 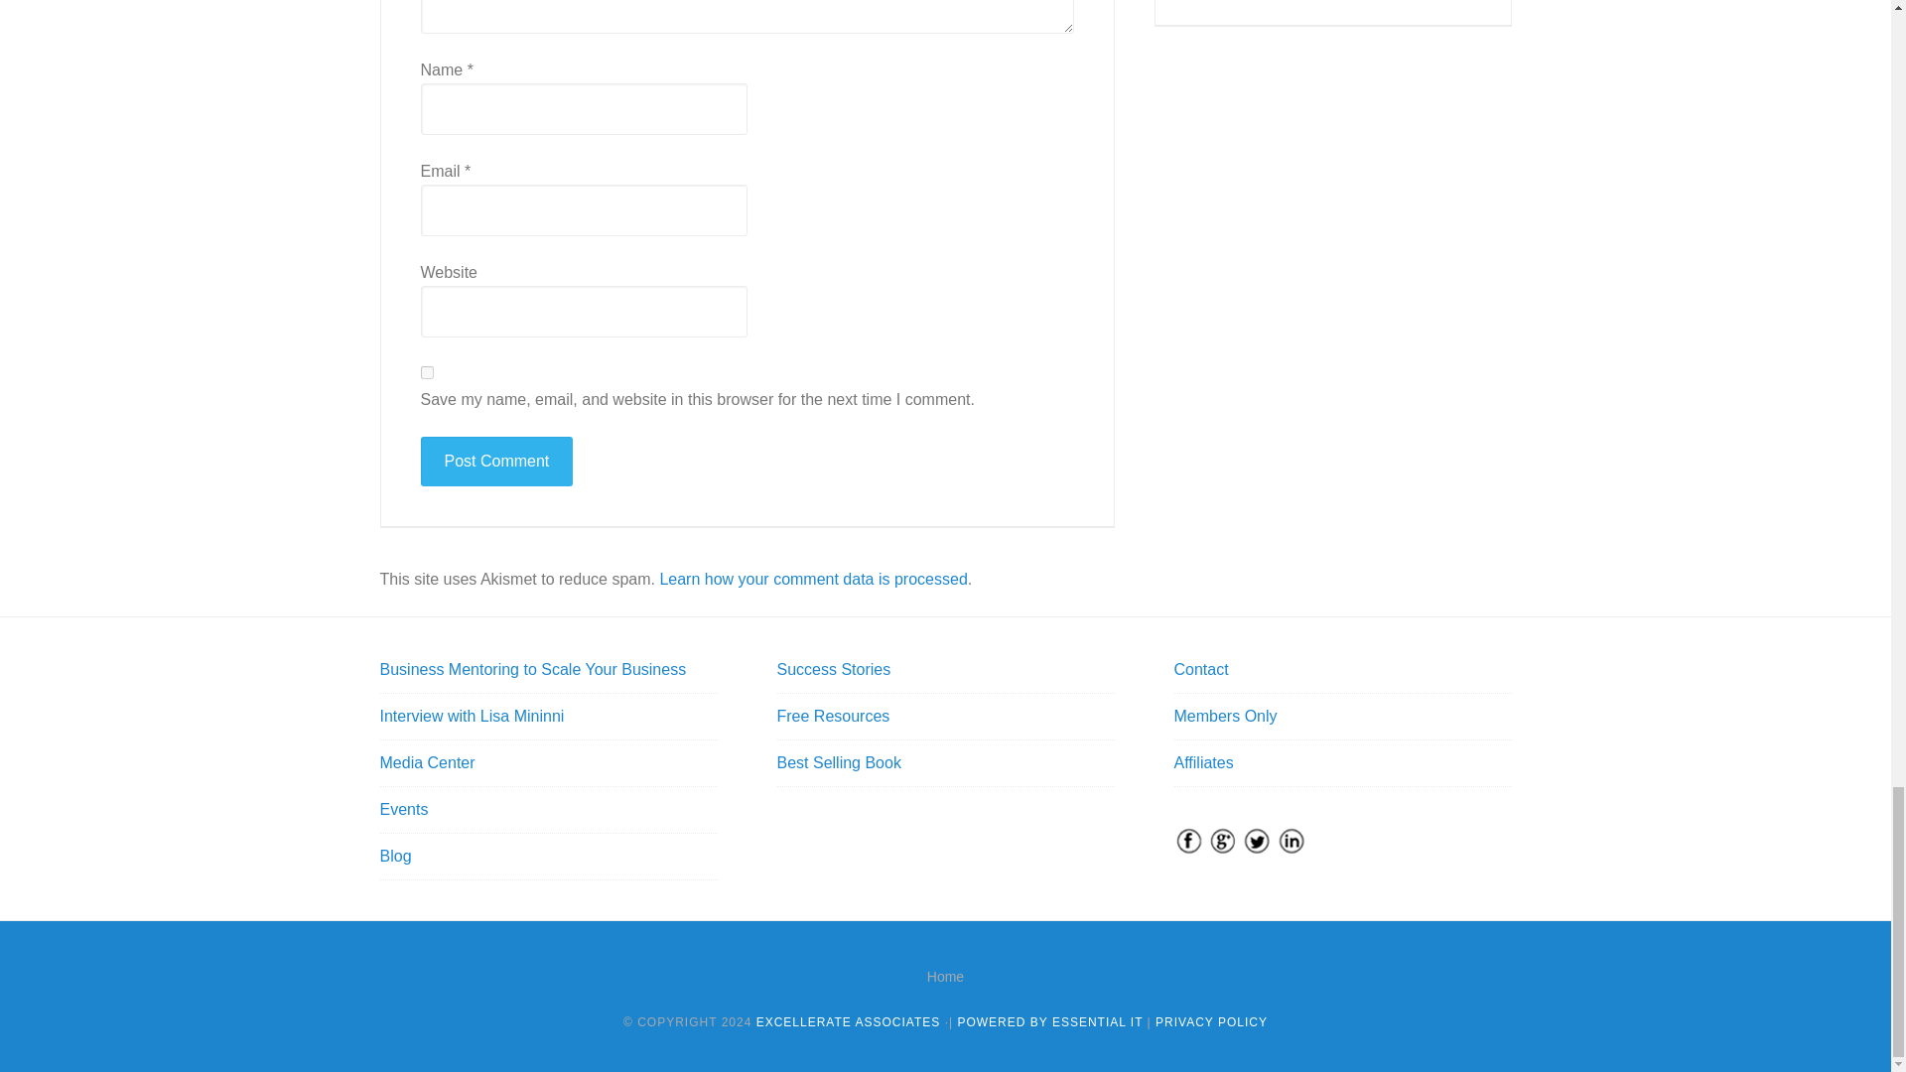 I want to click on yes, so click(x=427, y=373).